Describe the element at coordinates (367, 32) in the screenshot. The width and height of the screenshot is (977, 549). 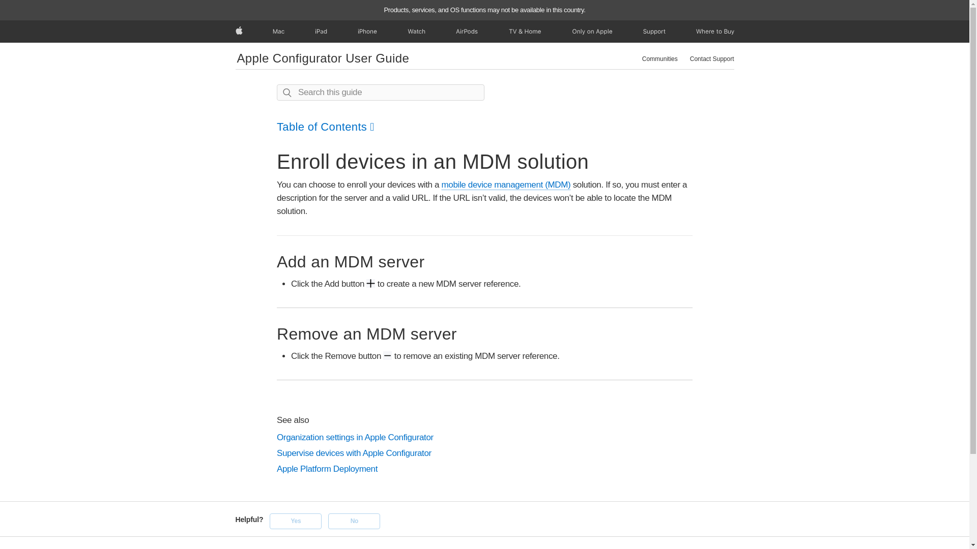
I see `iPhone` at that location.